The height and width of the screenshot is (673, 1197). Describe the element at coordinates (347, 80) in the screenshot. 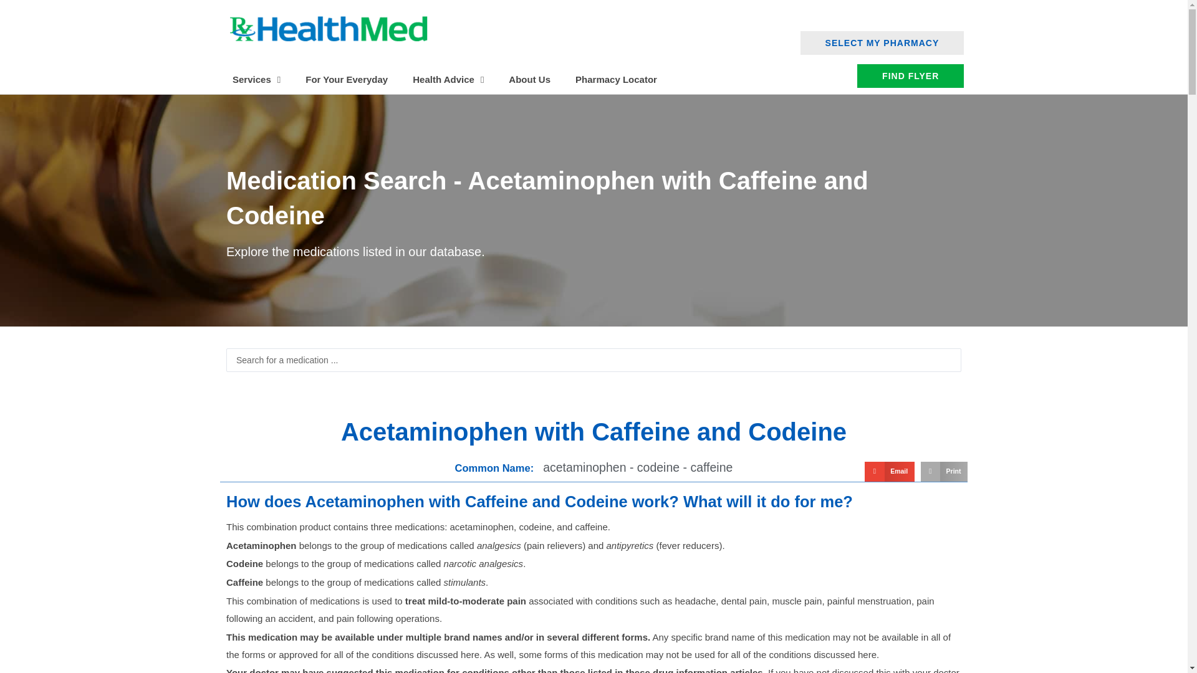

I see `For Your Everyday` at that location.